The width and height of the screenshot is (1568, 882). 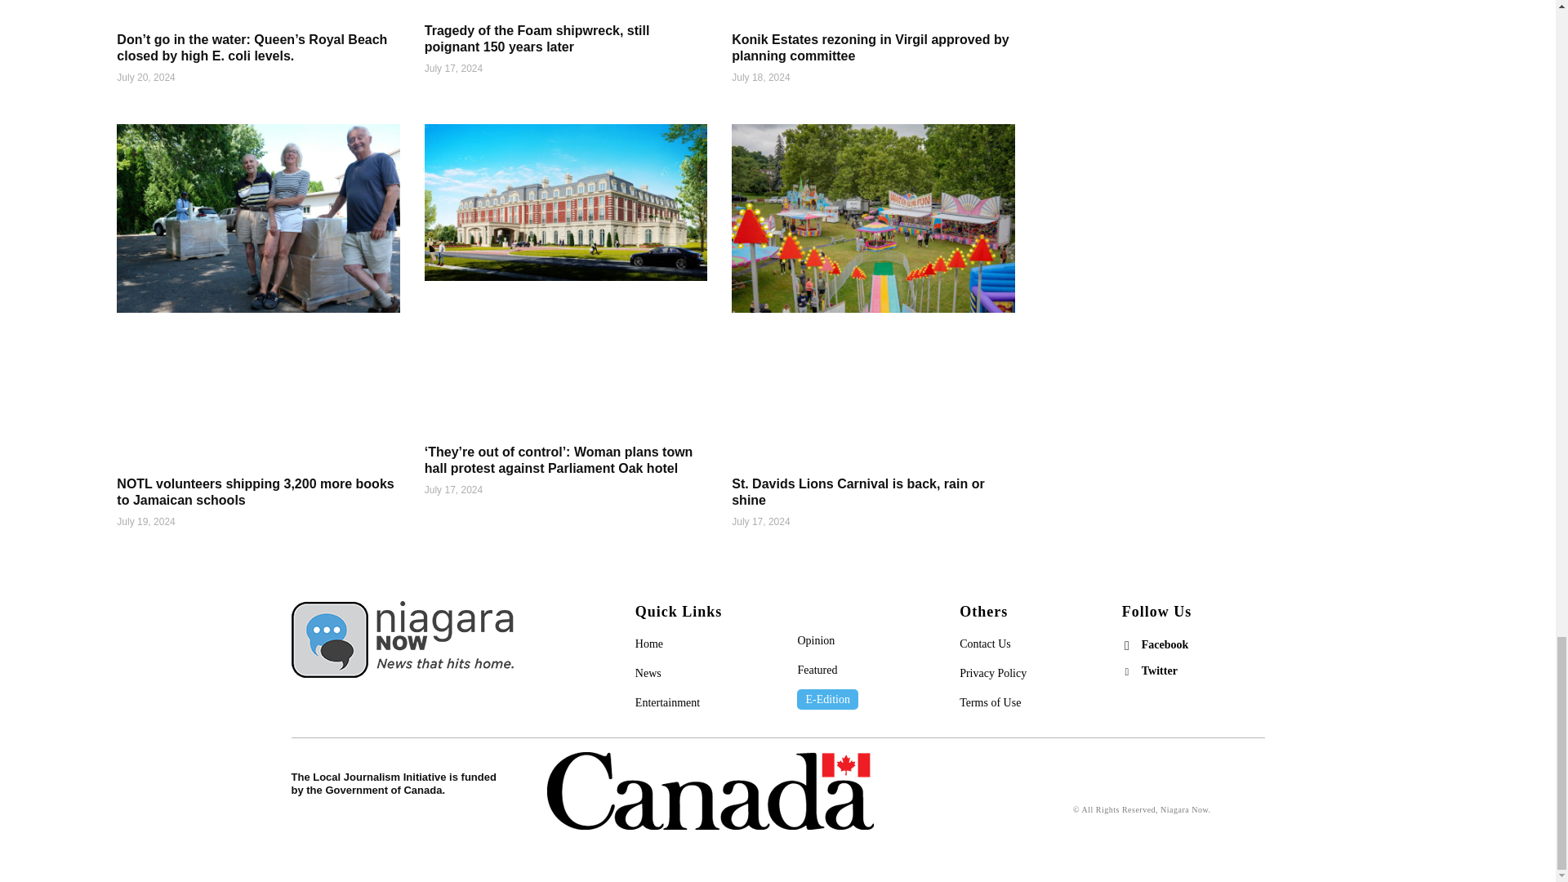 I want to click on Canada, so click(x=710, y=791).